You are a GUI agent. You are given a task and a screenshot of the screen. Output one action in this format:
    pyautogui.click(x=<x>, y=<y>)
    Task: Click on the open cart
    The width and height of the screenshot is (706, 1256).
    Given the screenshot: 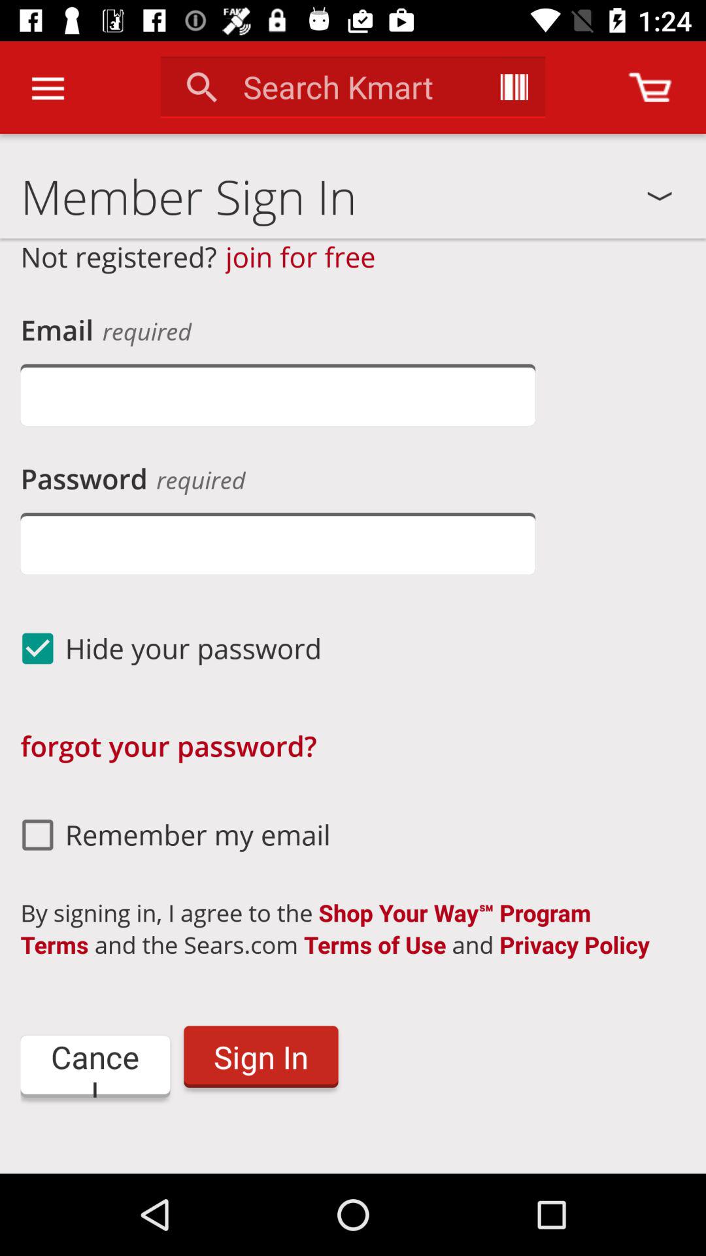 What is the action you would take?
    pyautogui.click(x=650, y=88)
    